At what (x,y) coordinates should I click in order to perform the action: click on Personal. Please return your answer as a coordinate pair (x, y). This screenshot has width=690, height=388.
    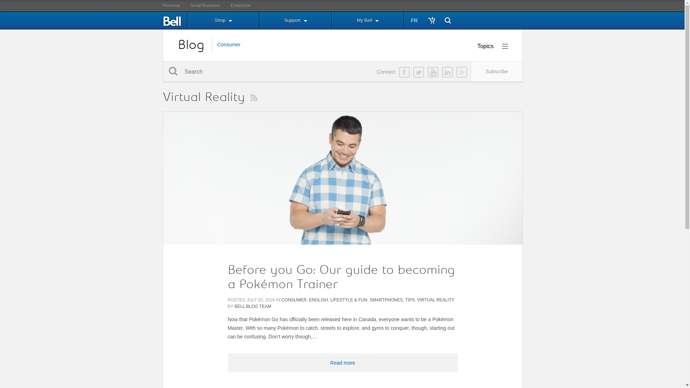
    Looking at the image, I should click on (171, 6).